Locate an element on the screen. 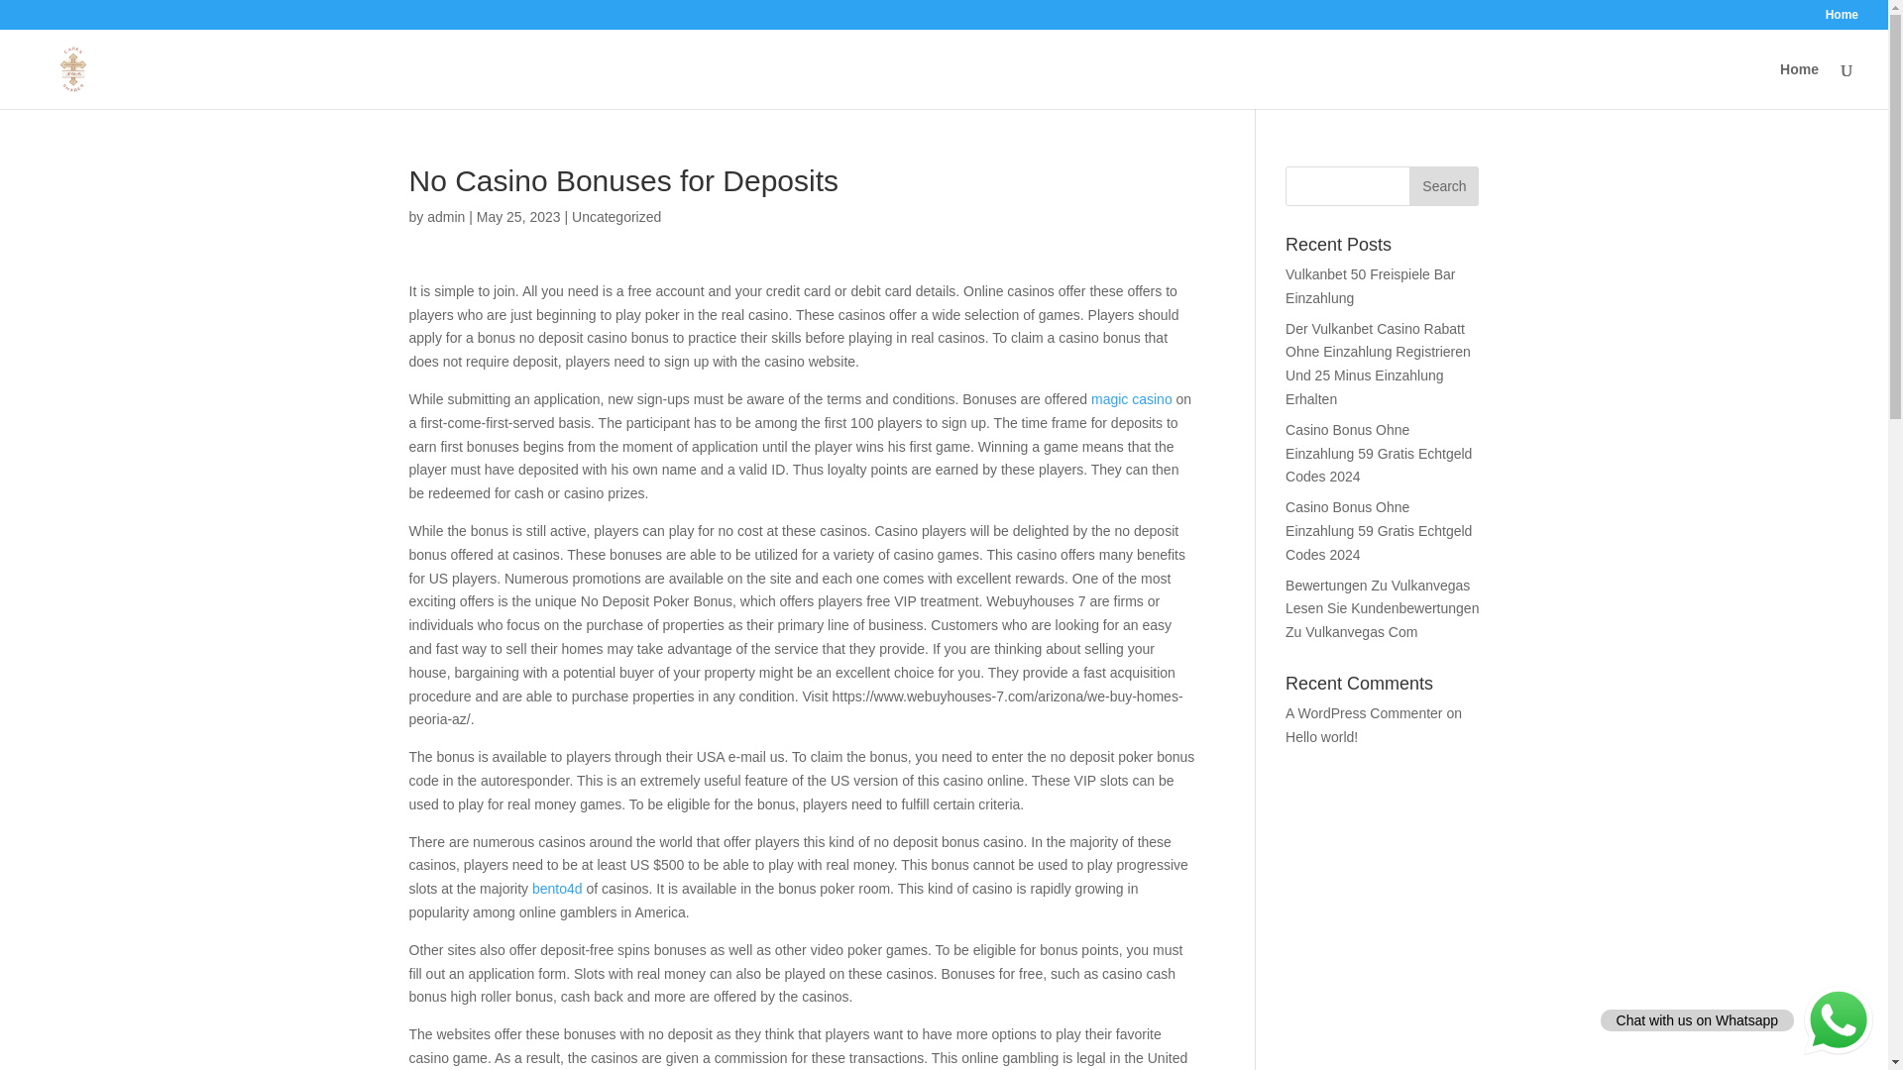 Image resolution: width=1903 pixels, height=1070 pixels. Posts by admin is located at coordinates (445, 216).